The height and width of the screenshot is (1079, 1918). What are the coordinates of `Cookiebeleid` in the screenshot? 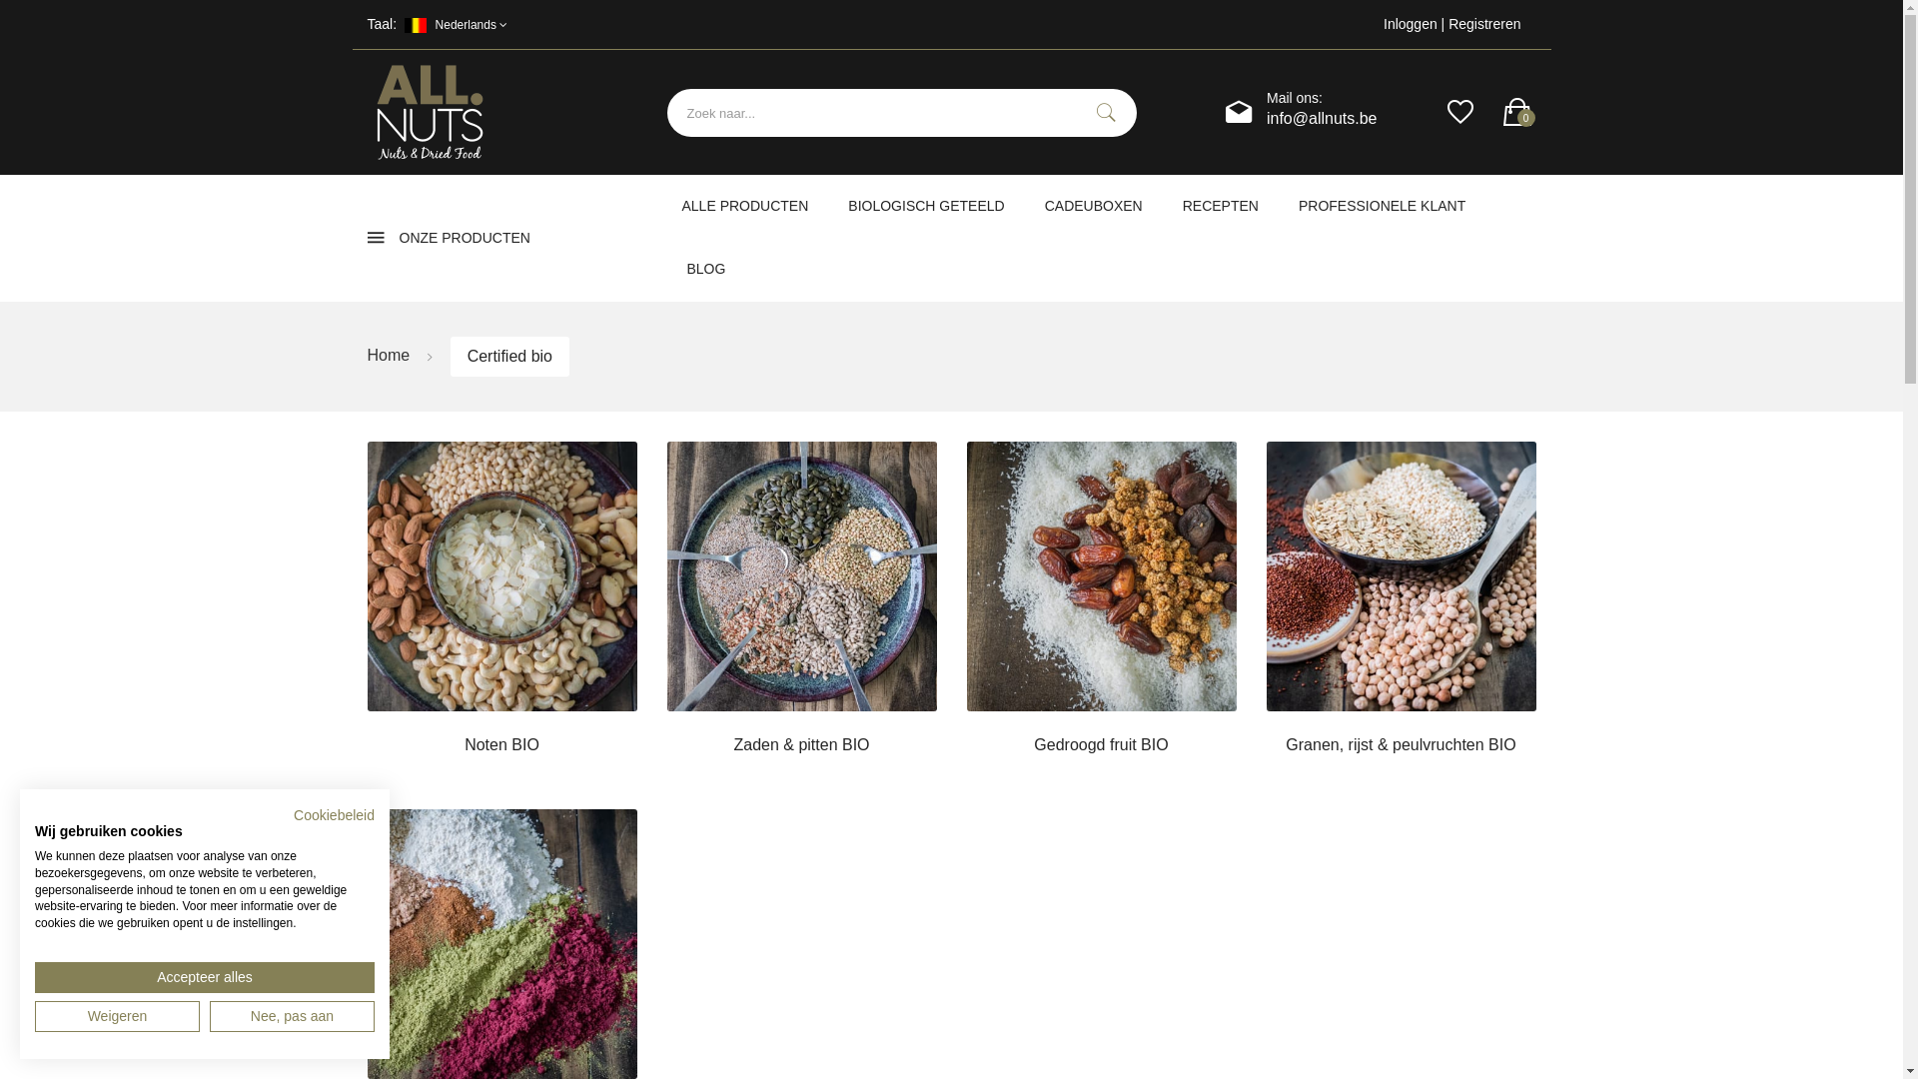 It's located at (334, 815).